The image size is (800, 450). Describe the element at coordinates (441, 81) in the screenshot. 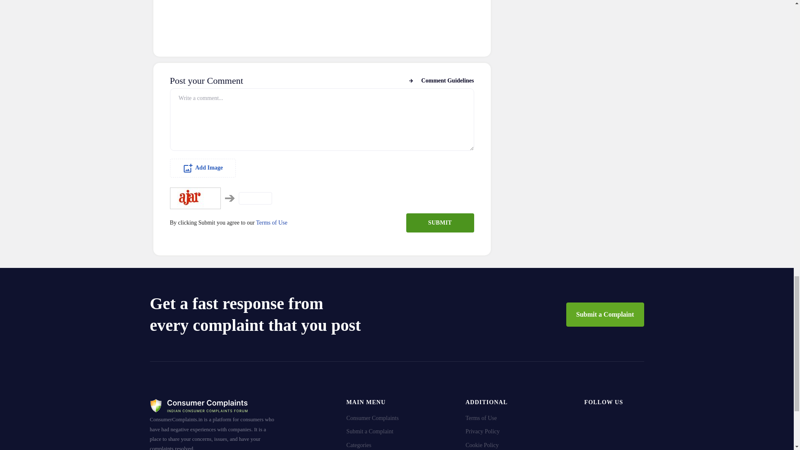

I see `Comment Guidelines` at that location.